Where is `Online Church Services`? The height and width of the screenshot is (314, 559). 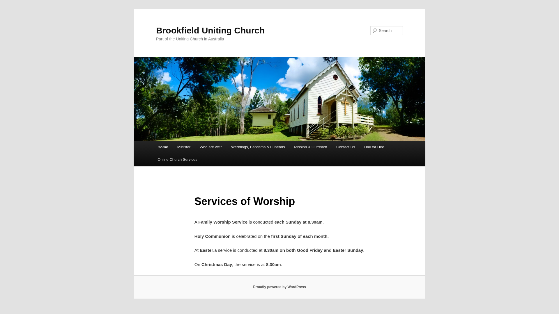
Online Church Services is located at coordinates (177, 159).